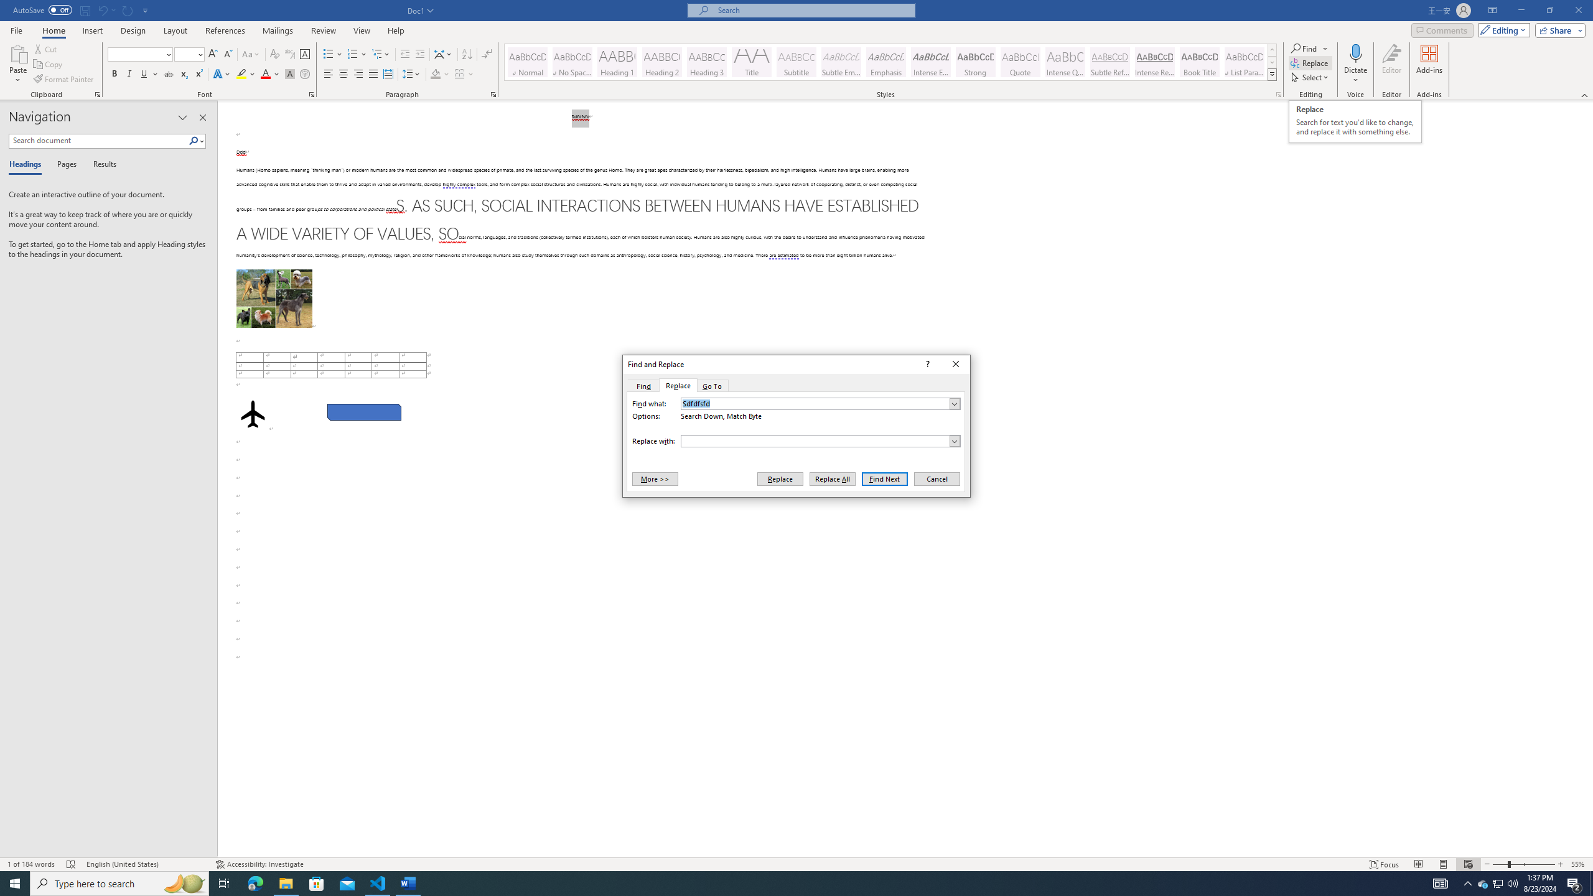 This screenshot has width=1593, height=896. I want to click on Find Next, so click(885, 478).